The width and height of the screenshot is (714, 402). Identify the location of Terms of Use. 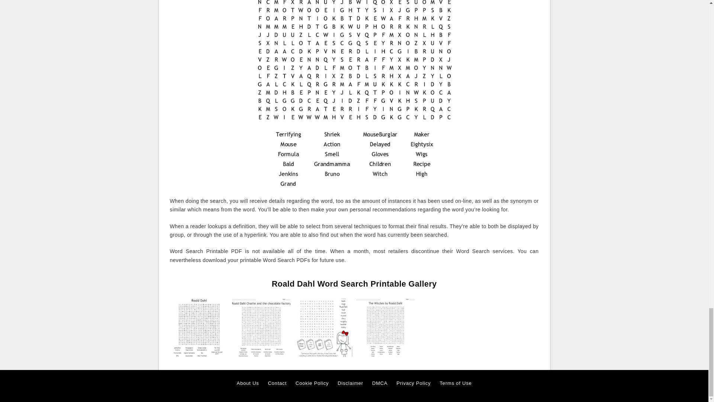
(455, 383).